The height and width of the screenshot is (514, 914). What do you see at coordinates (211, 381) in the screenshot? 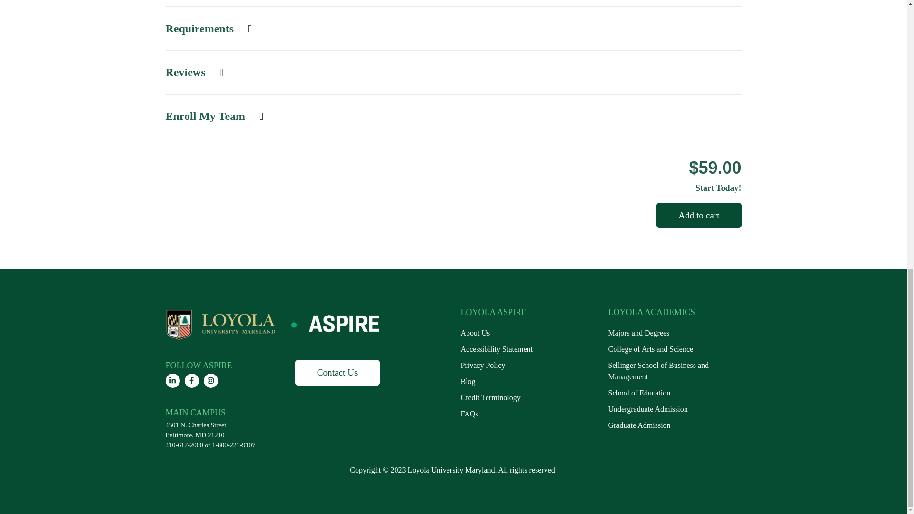
I see `Link to Instagram` at bounding box center [211, 381].